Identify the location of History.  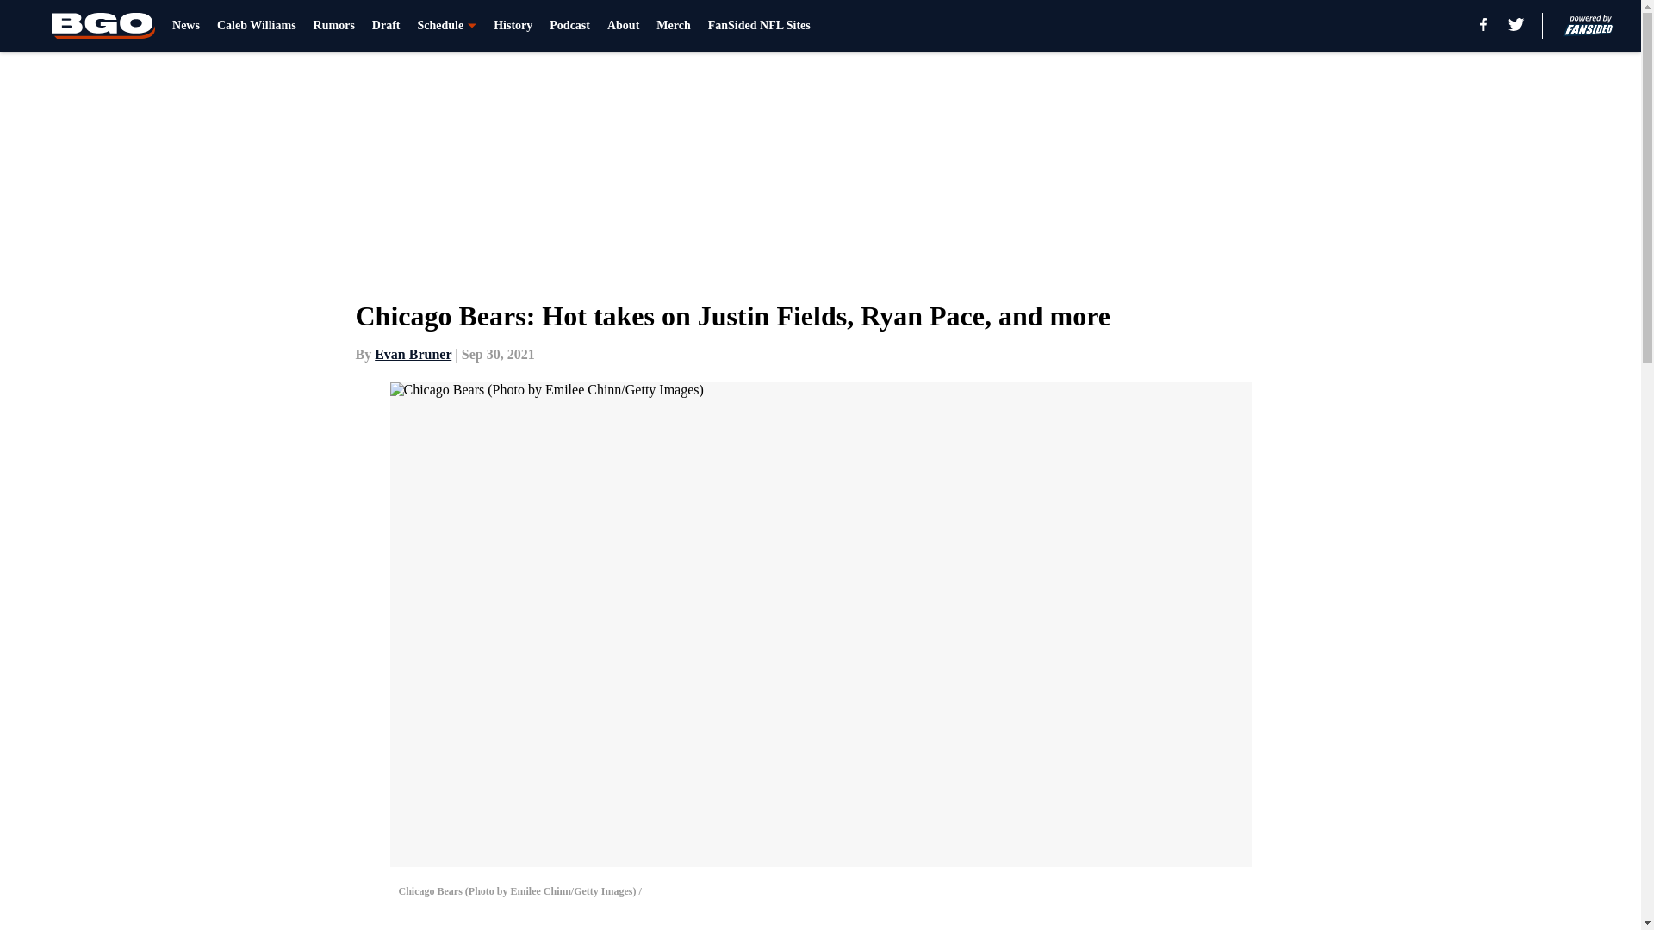
(513, 26).